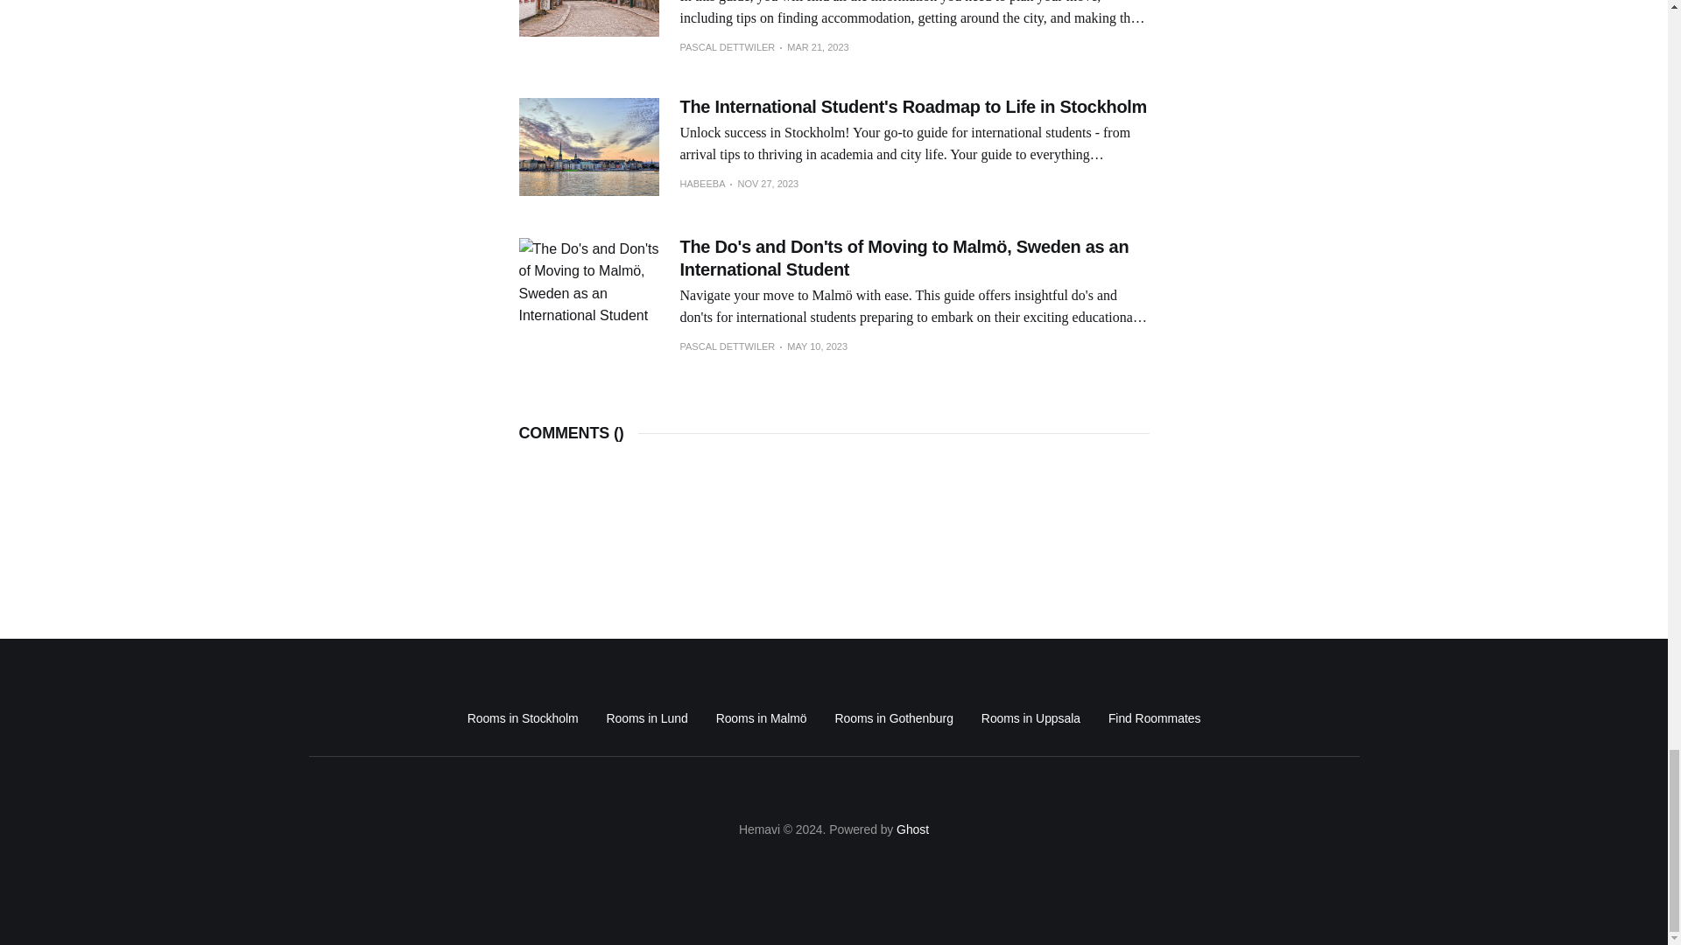 Image resolution: width=1681 pixels, height=945 pixels. Describe the element at coordinates (893, 717) in the screenshot. I see `Rooms in Gothenburg` at that location.